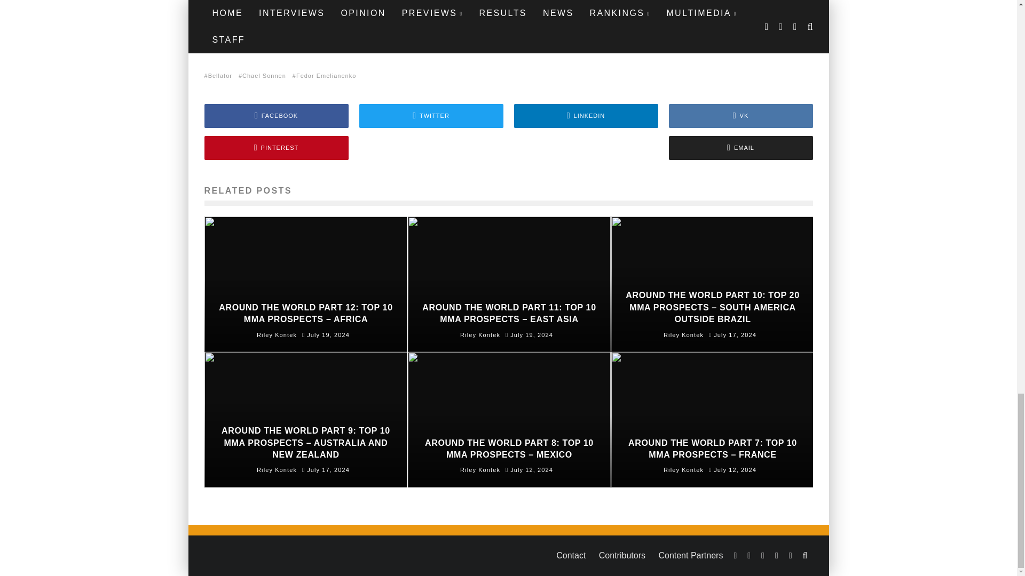 This screenshot has height=576, width=1025. Describe the element at coordinates (277, 469) in the screenshot. I see `Posts by Riley Kontek` at that location.